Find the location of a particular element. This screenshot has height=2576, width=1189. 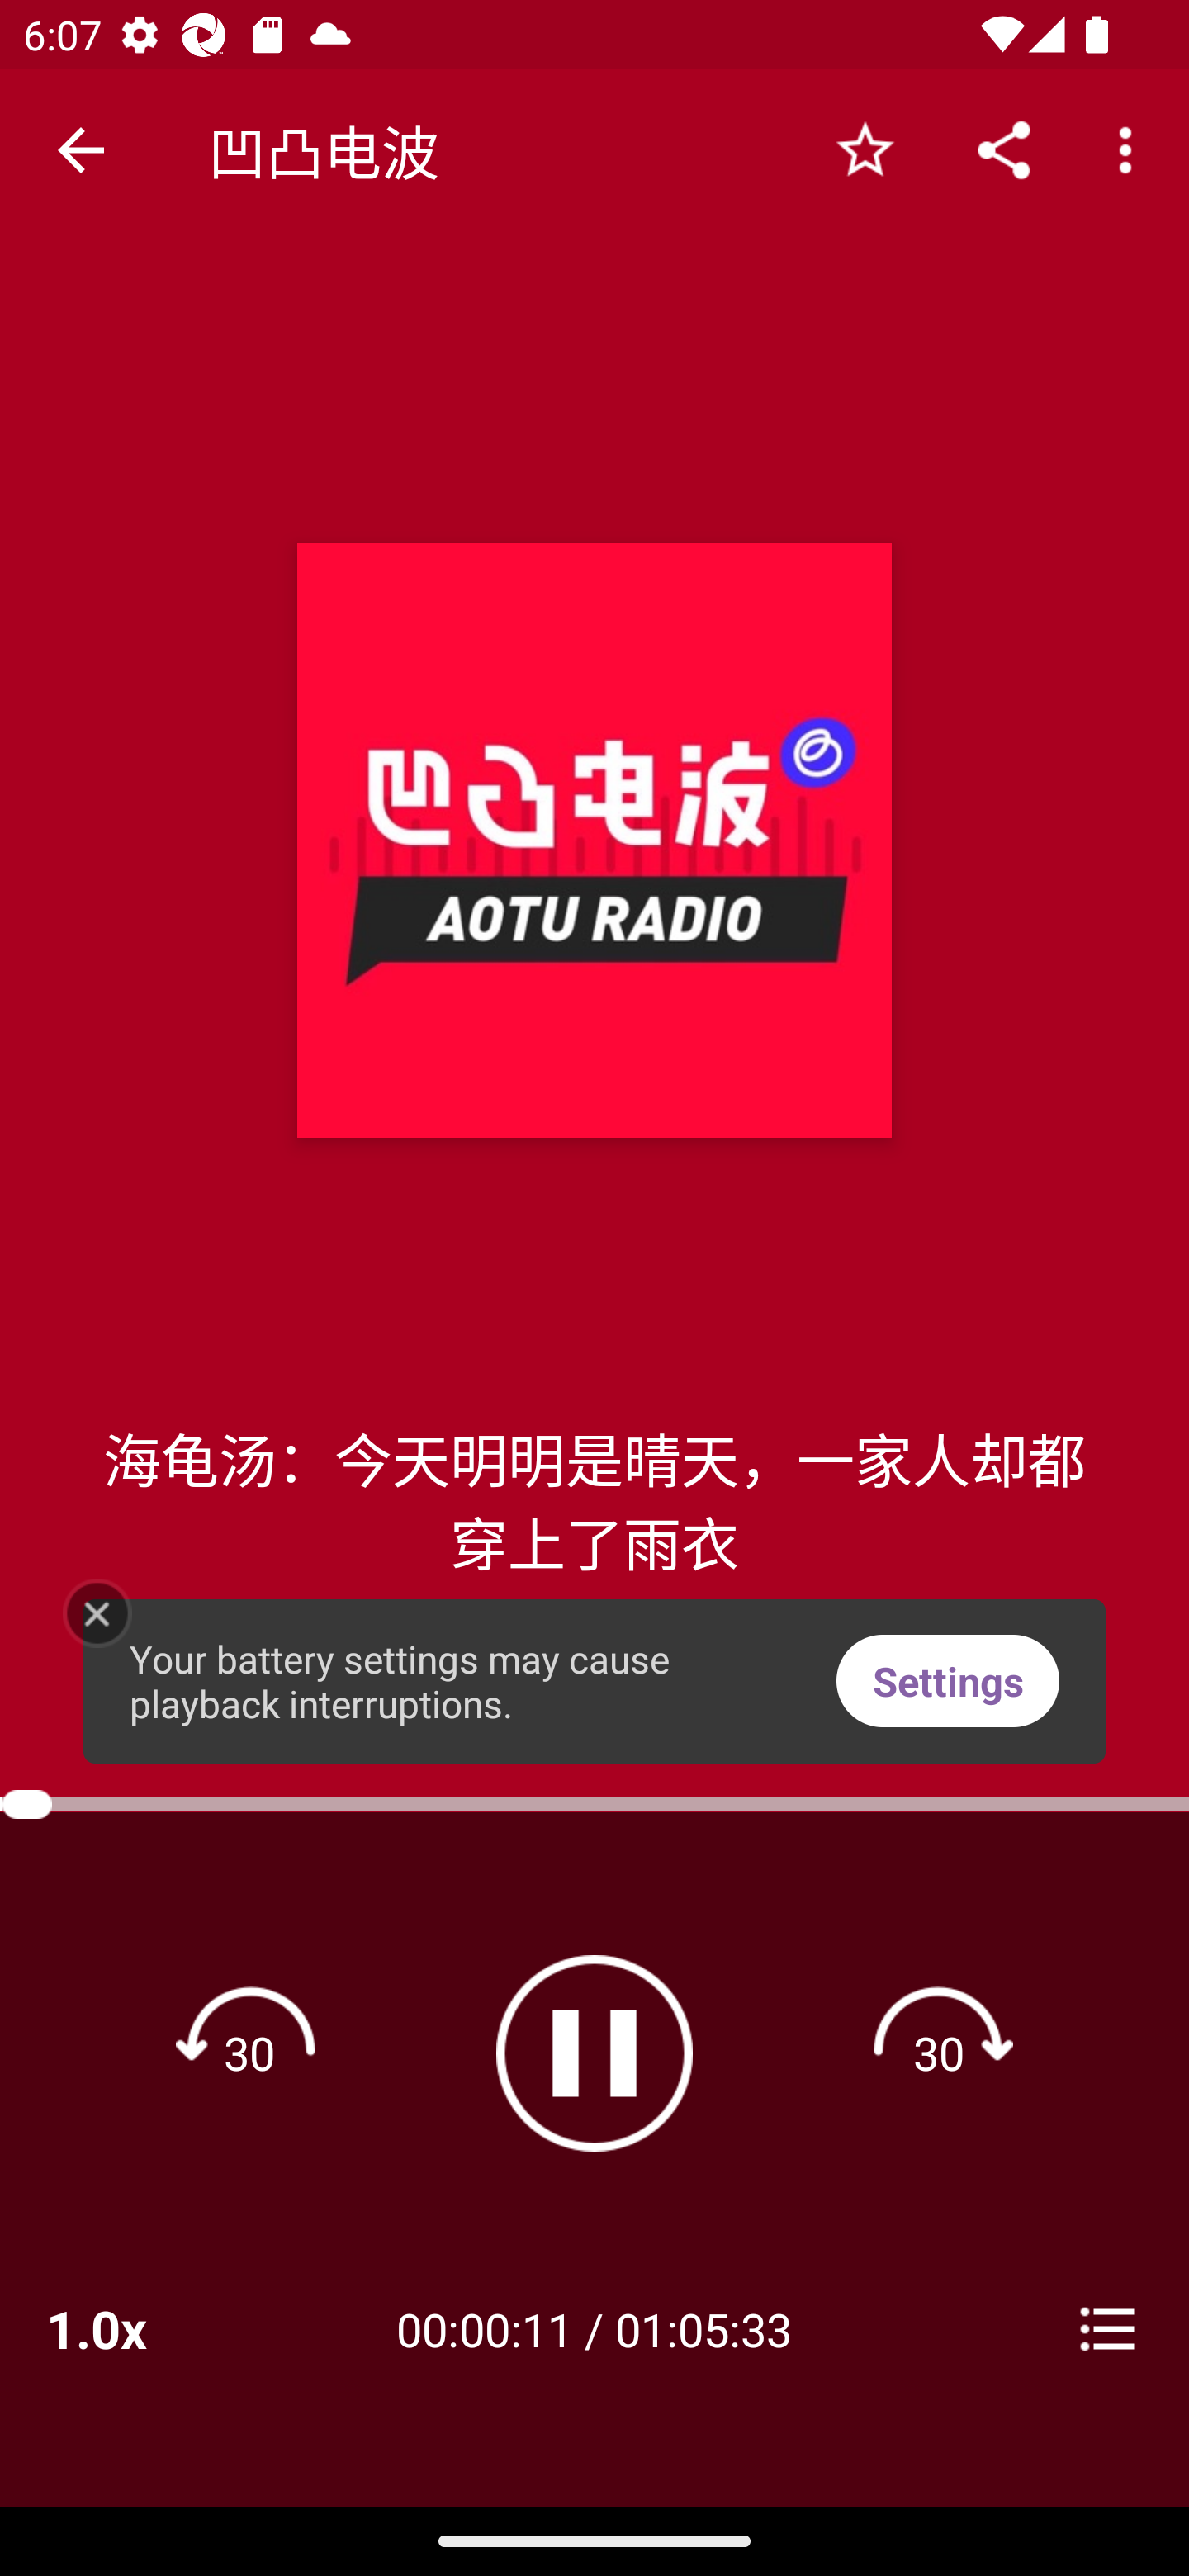

Share... is located at coordinates (1004, 149).